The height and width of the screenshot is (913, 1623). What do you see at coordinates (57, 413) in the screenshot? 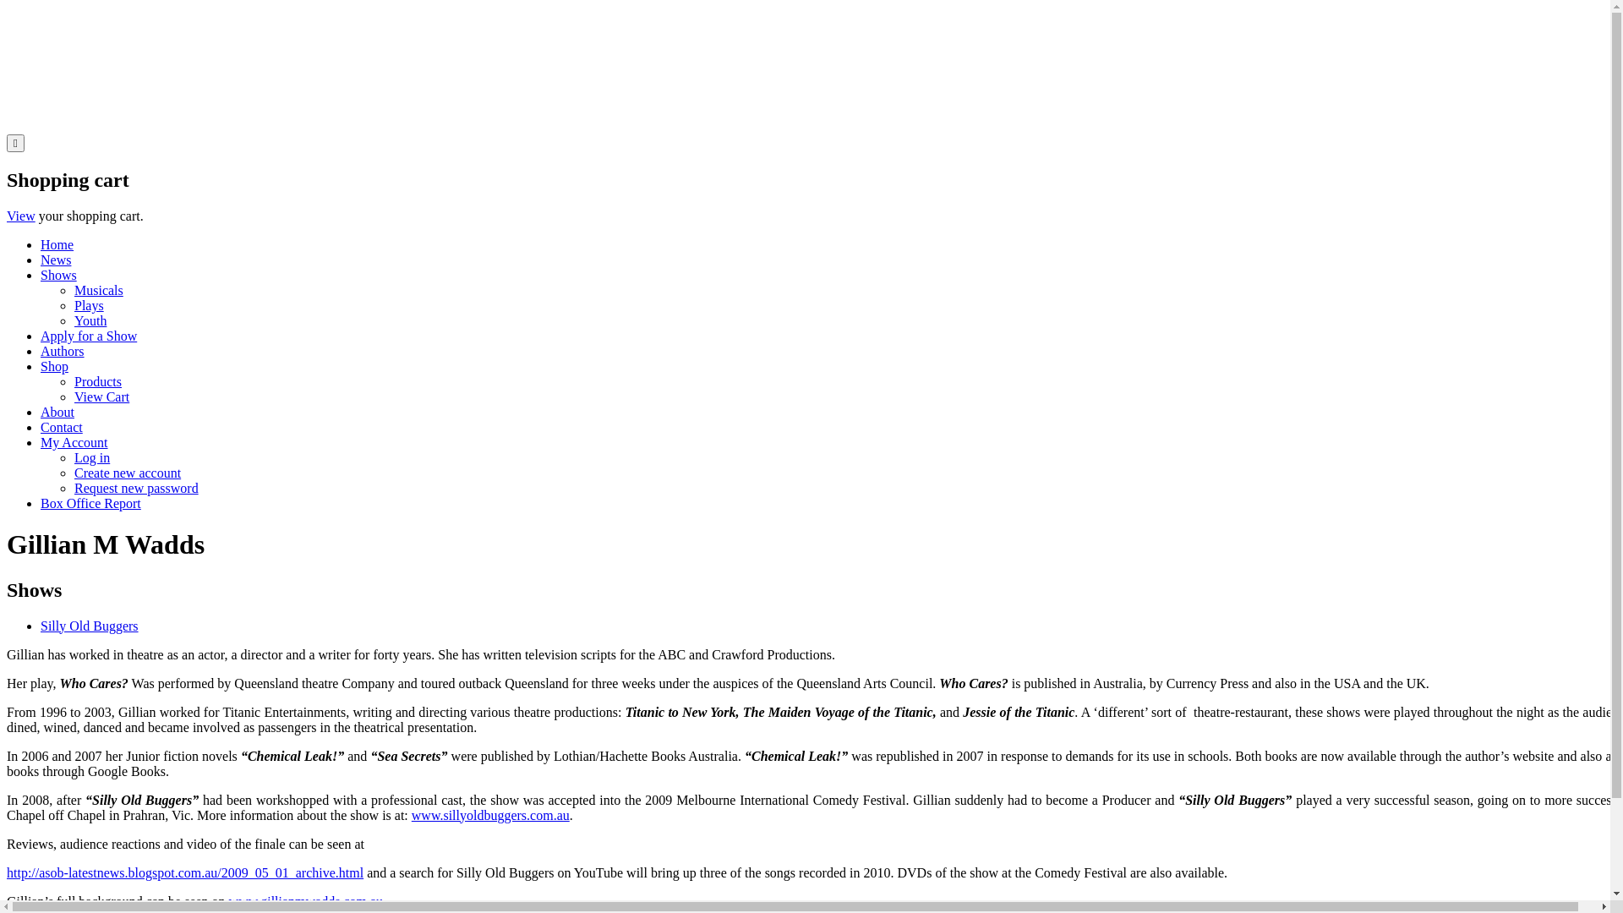
I see `About` at bounding box center [57, 413].